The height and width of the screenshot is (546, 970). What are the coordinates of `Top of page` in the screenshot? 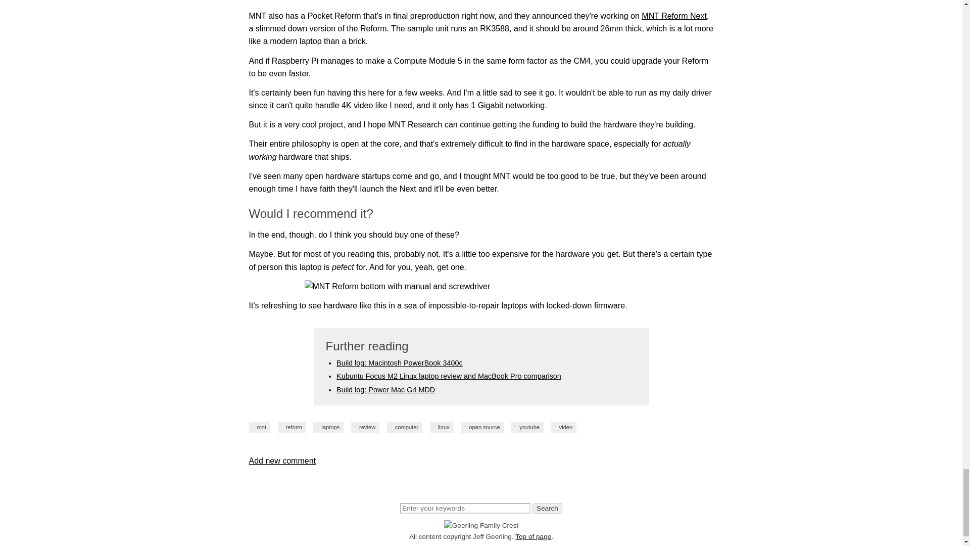 It's located at (532, 537).